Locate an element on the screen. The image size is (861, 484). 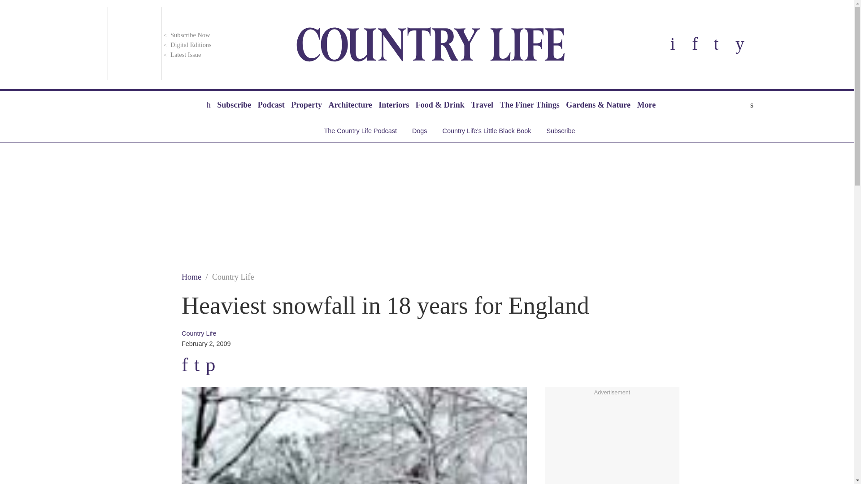
Digital Editions is located at coordinates (187, 45).